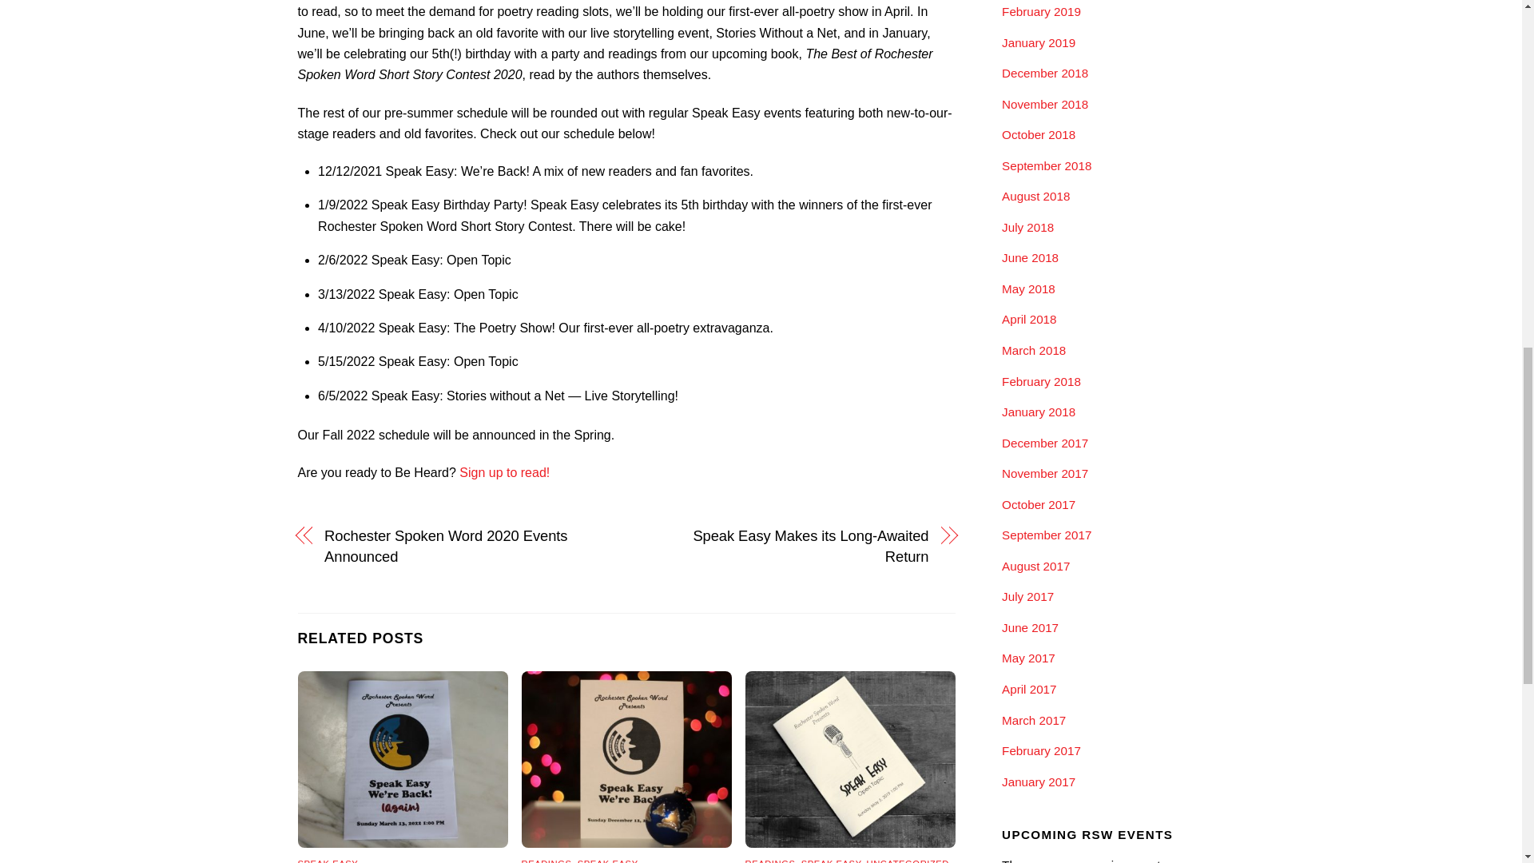 The image size is (1534, 863). I want to click on Rochester Spoken Word 2020 Events Announced, so click(465, 547).